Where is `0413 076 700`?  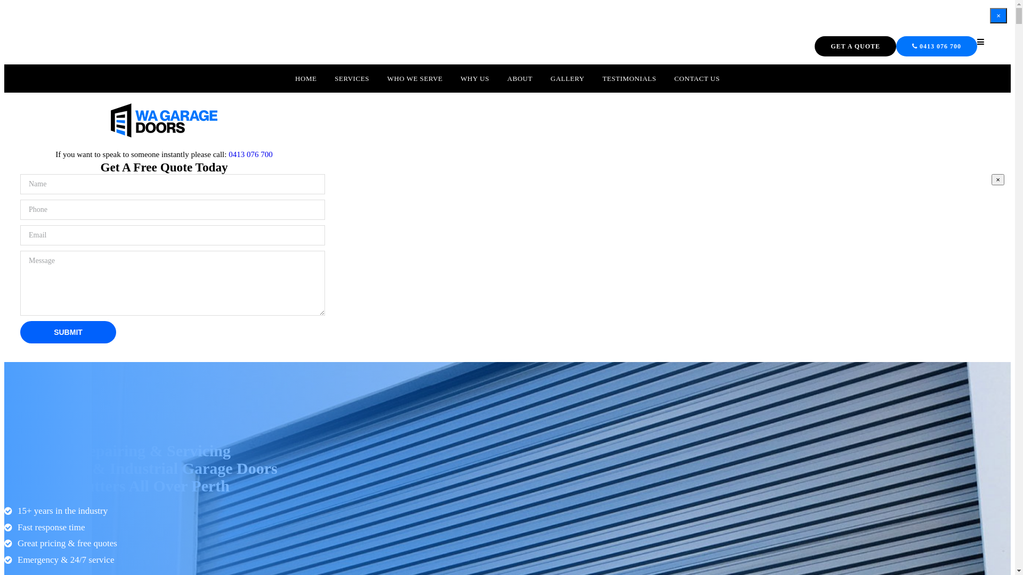
0413 076 700 is located at coordinates (937, 46).